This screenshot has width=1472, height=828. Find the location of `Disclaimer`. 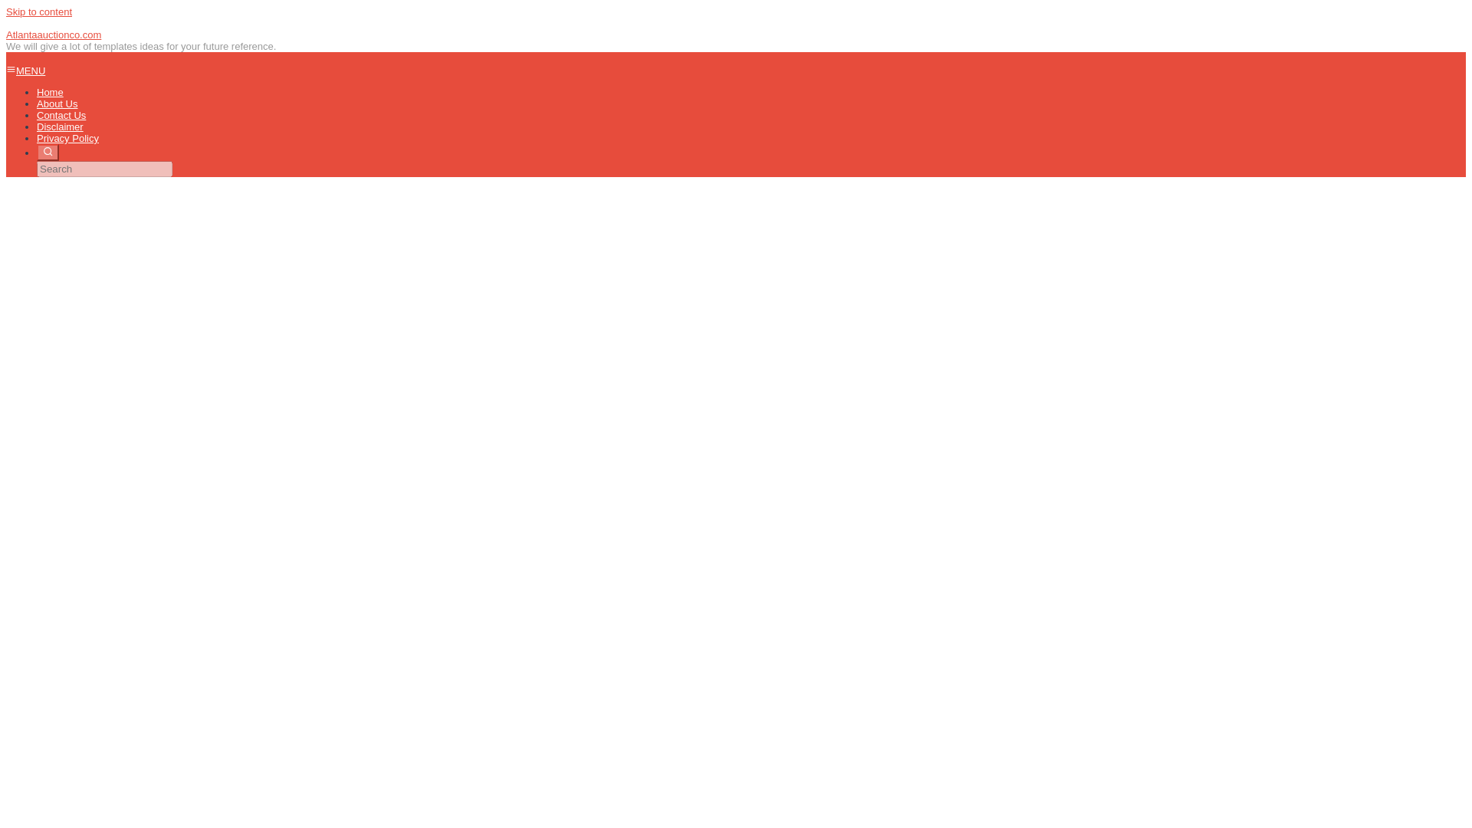

Disclaimer is located at coordinates (60, 126).